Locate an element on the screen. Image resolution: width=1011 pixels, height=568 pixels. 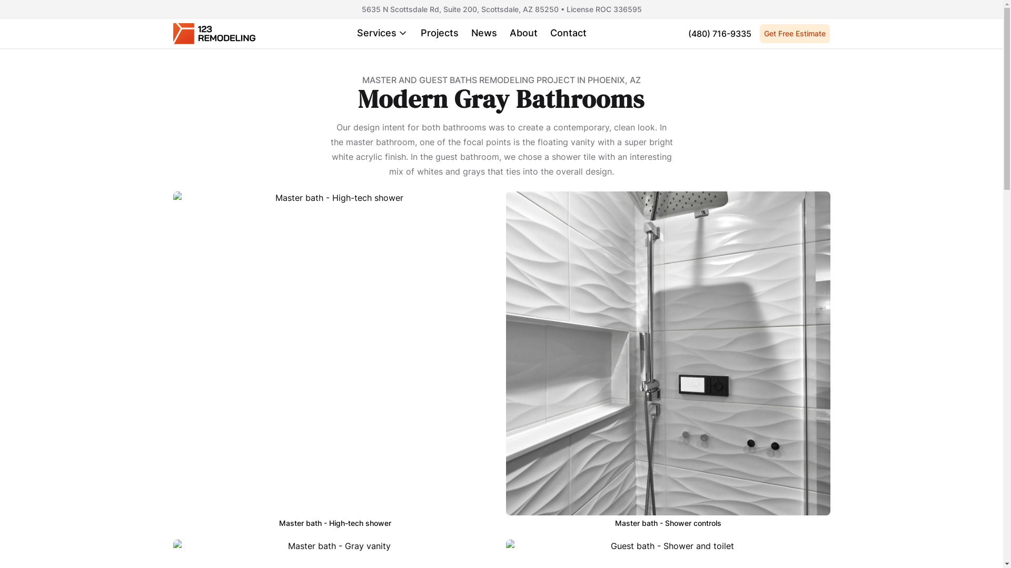
News is located at coordinates (484, 34).